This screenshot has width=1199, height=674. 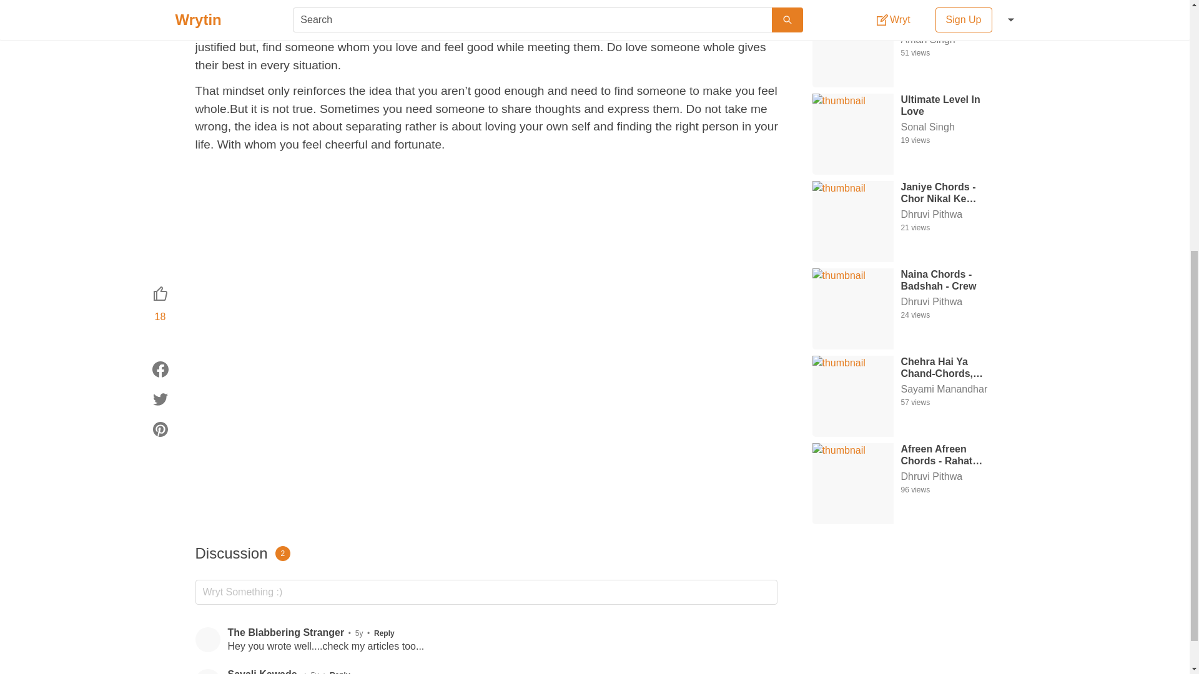 I want to click on Aman Singh, so click(x=949, y=39).